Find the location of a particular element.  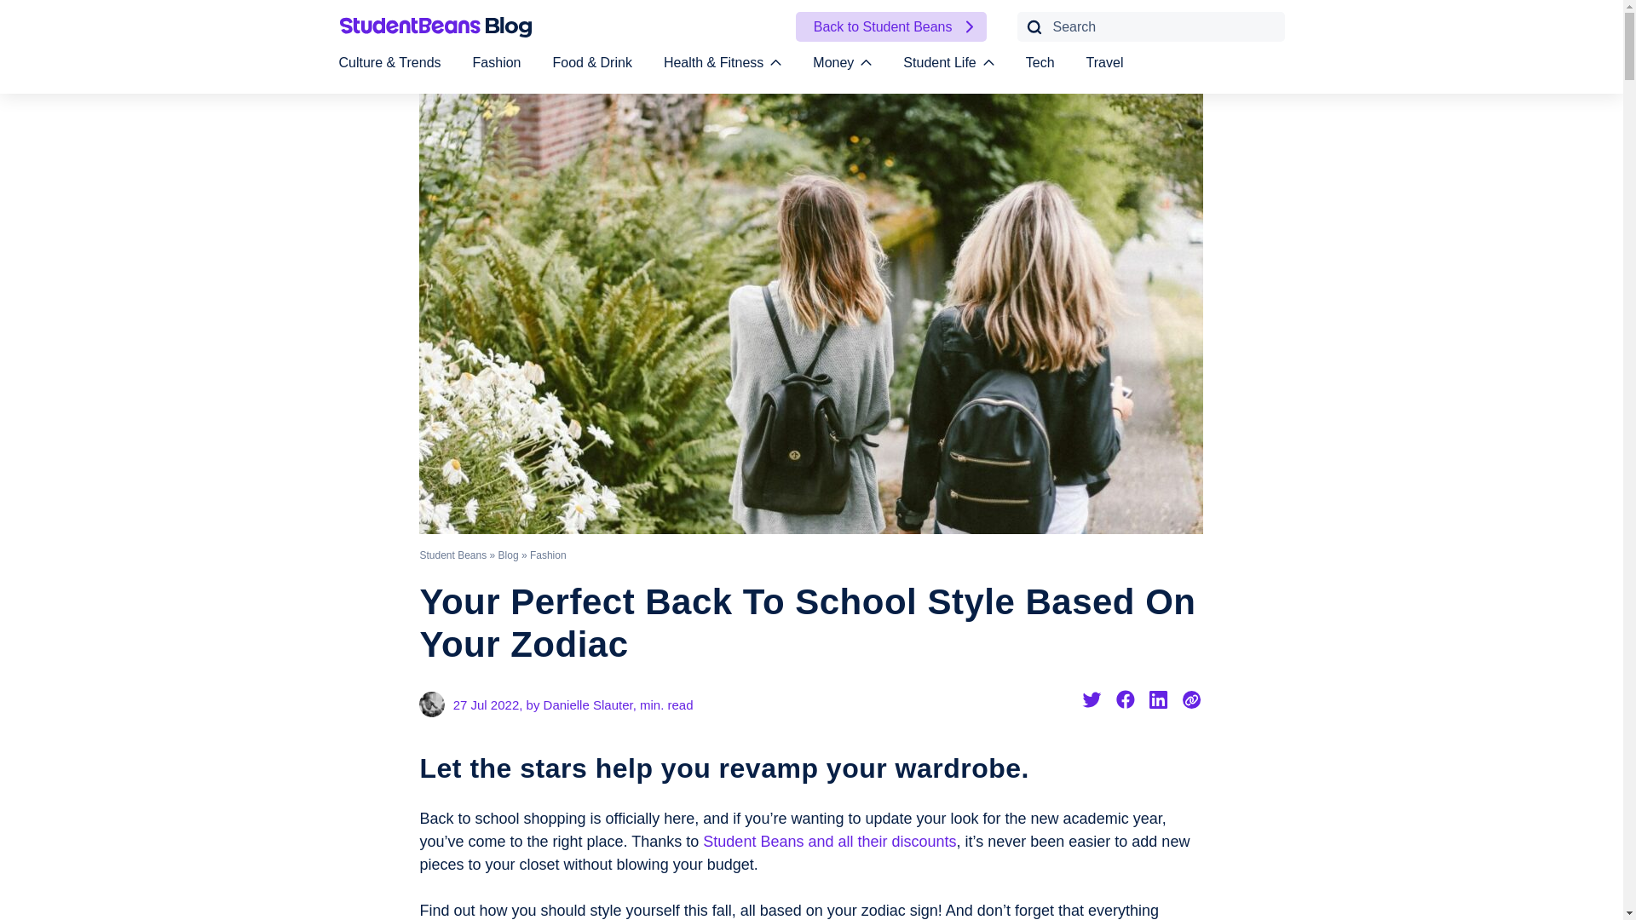

Student Beans Blog is located at coordinates (435, 26).